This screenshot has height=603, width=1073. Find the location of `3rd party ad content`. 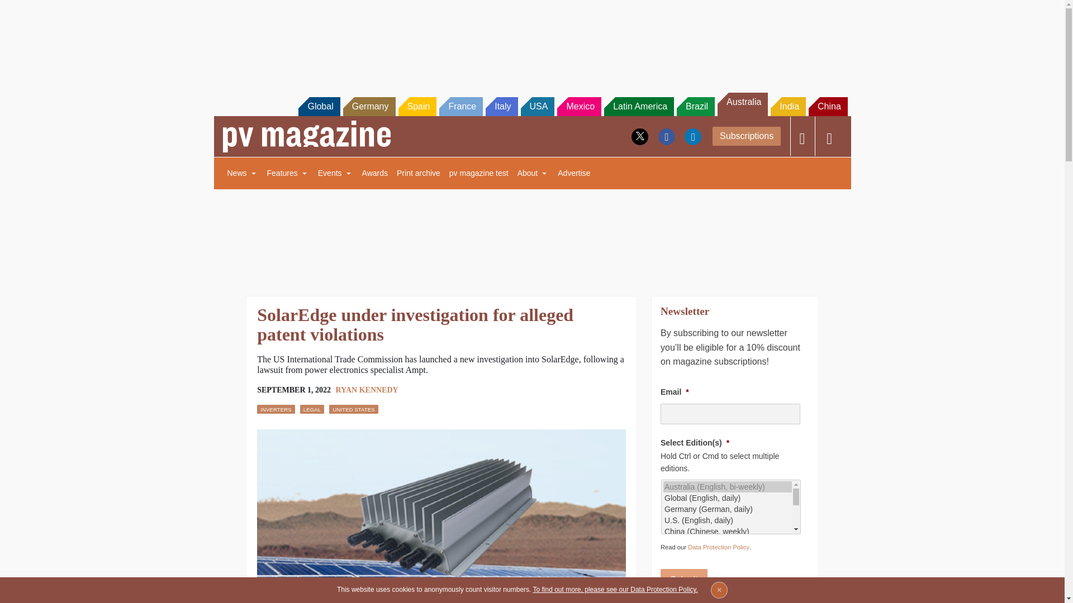

3rd party ad content is located at coordinates (531, 236).